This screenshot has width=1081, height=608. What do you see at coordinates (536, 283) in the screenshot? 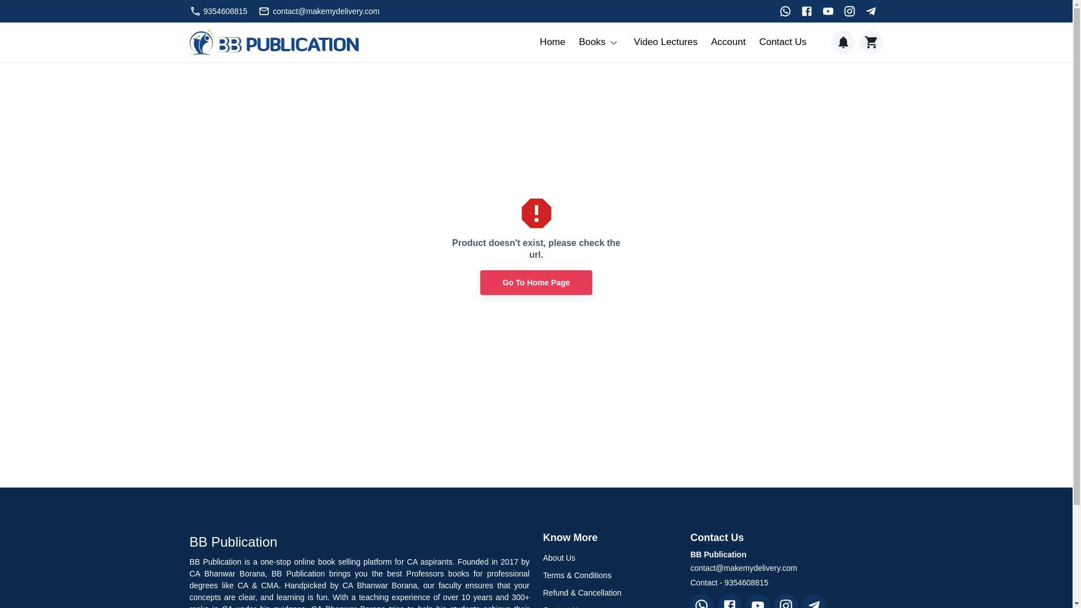
I see `Go To Home Page` at bounding box center [536, 283].